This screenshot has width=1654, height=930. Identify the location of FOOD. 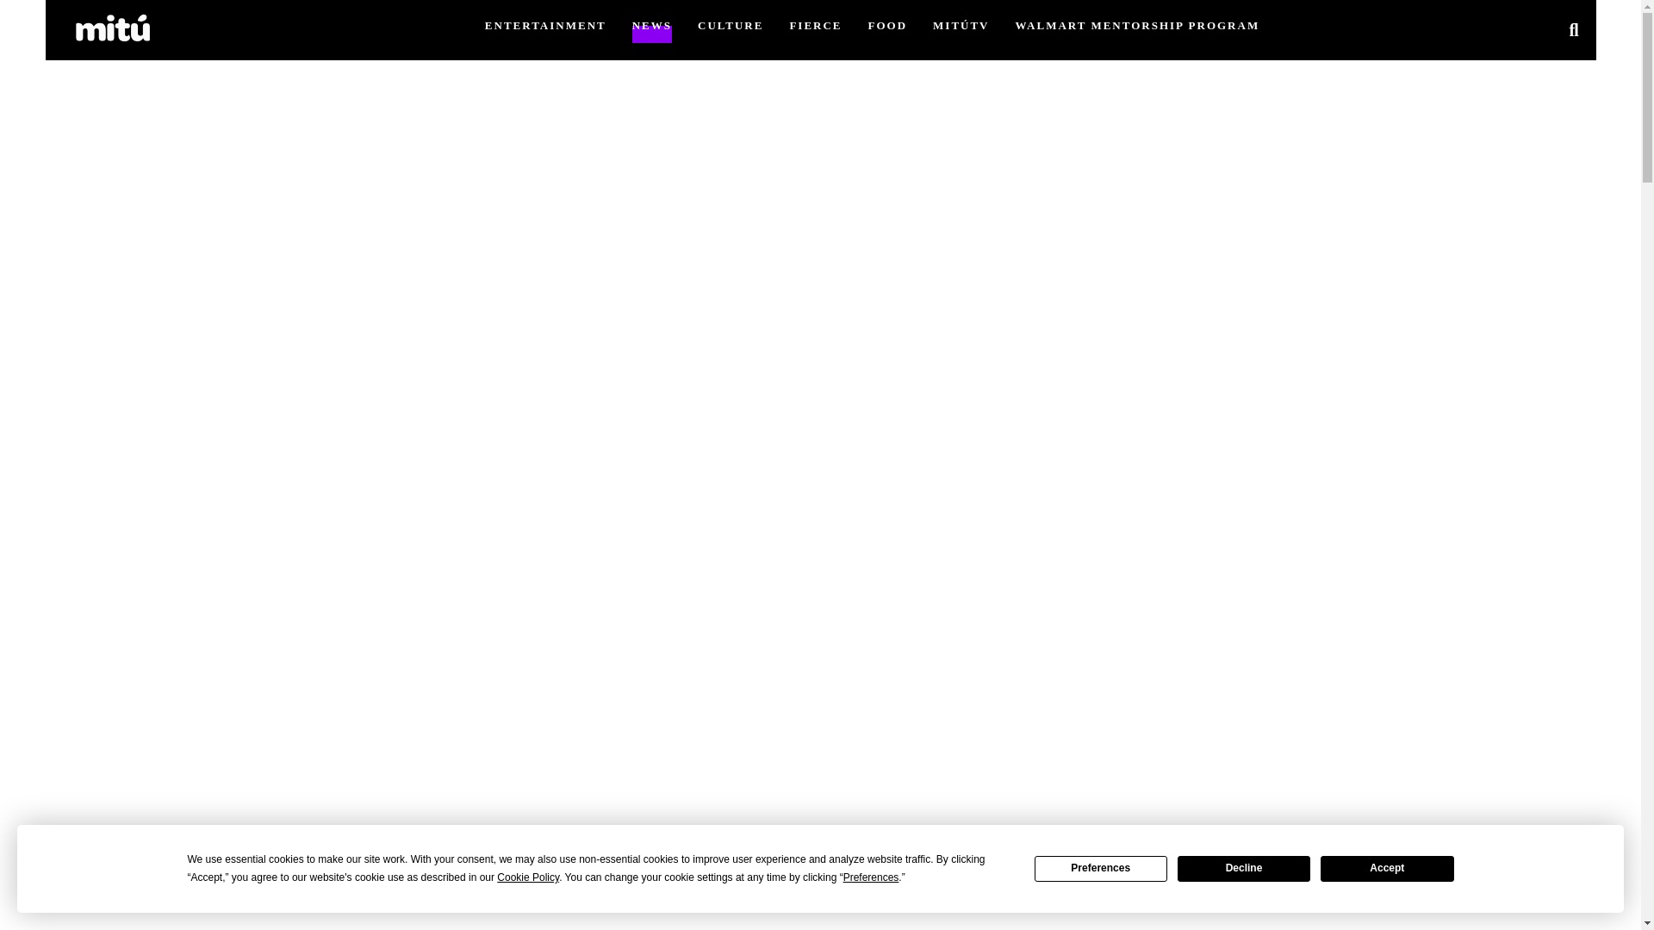
(888, 24).